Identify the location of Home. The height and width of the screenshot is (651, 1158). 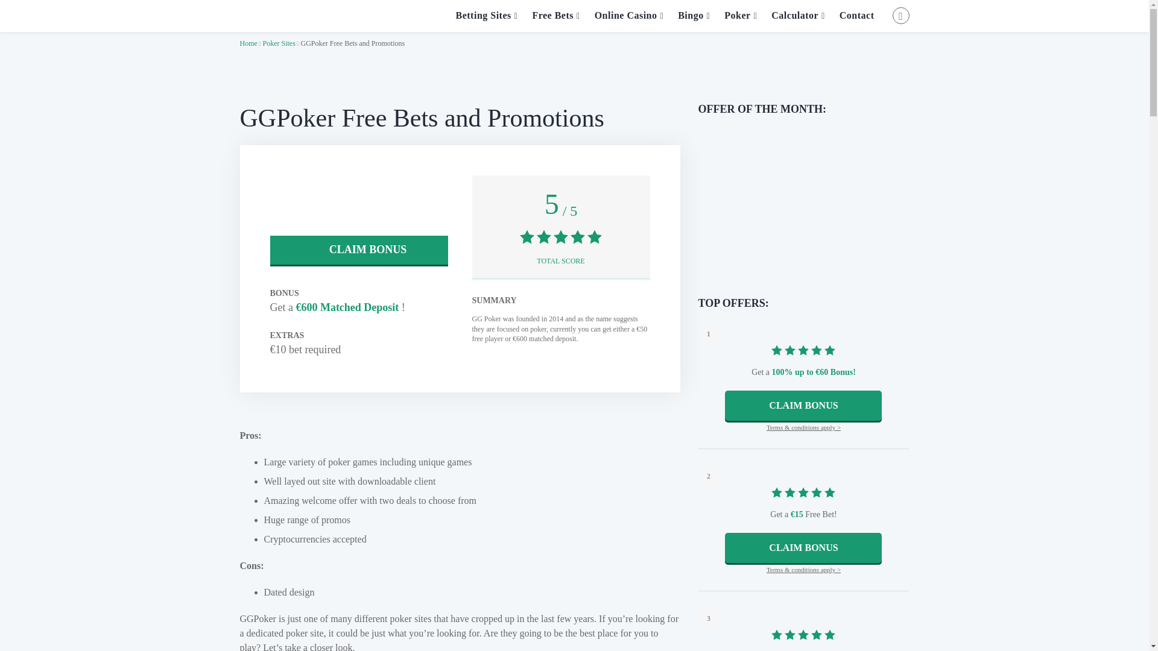
(248, 43).